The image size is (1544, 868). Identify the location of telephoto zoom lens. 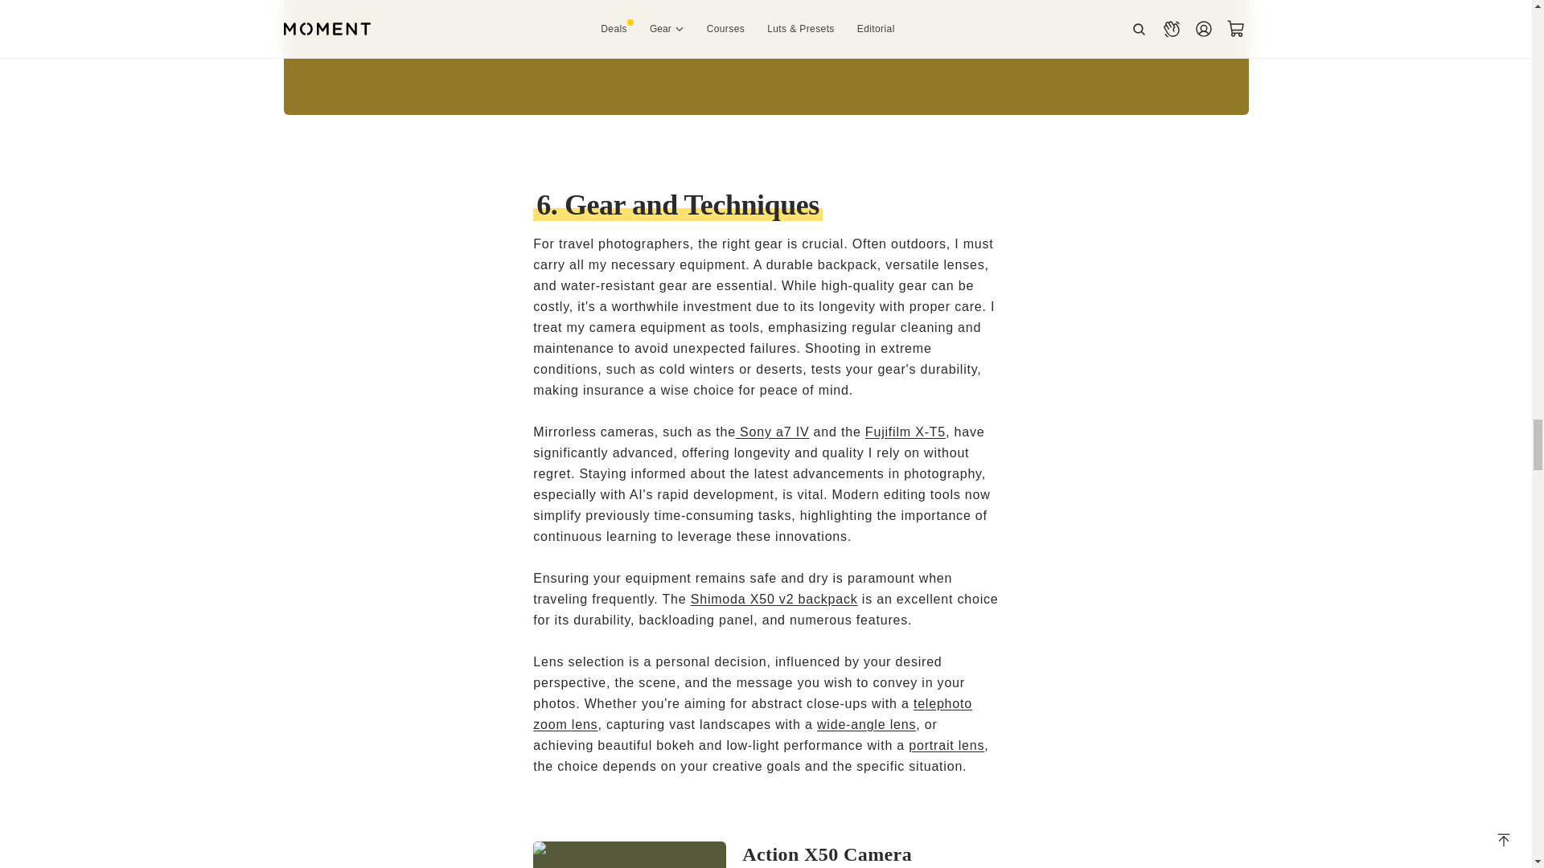
(753, 714).